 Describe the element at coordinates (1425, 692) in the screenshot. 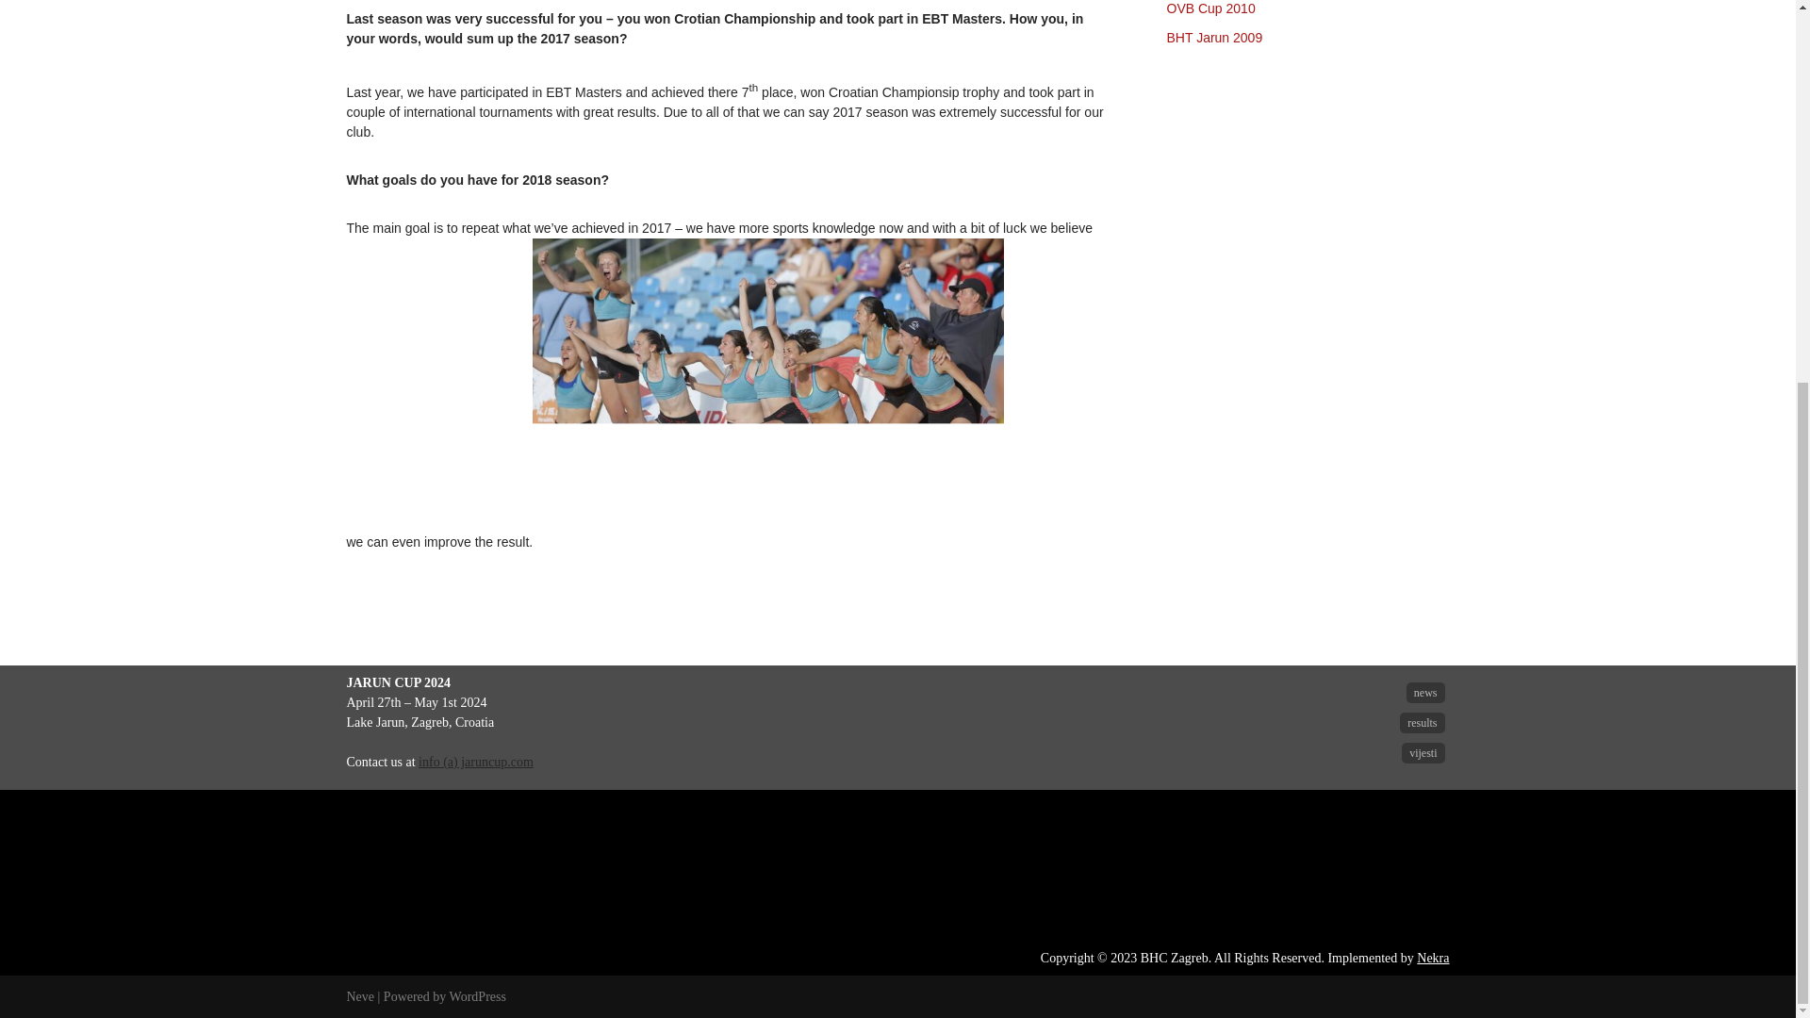

I see `news` at that location.